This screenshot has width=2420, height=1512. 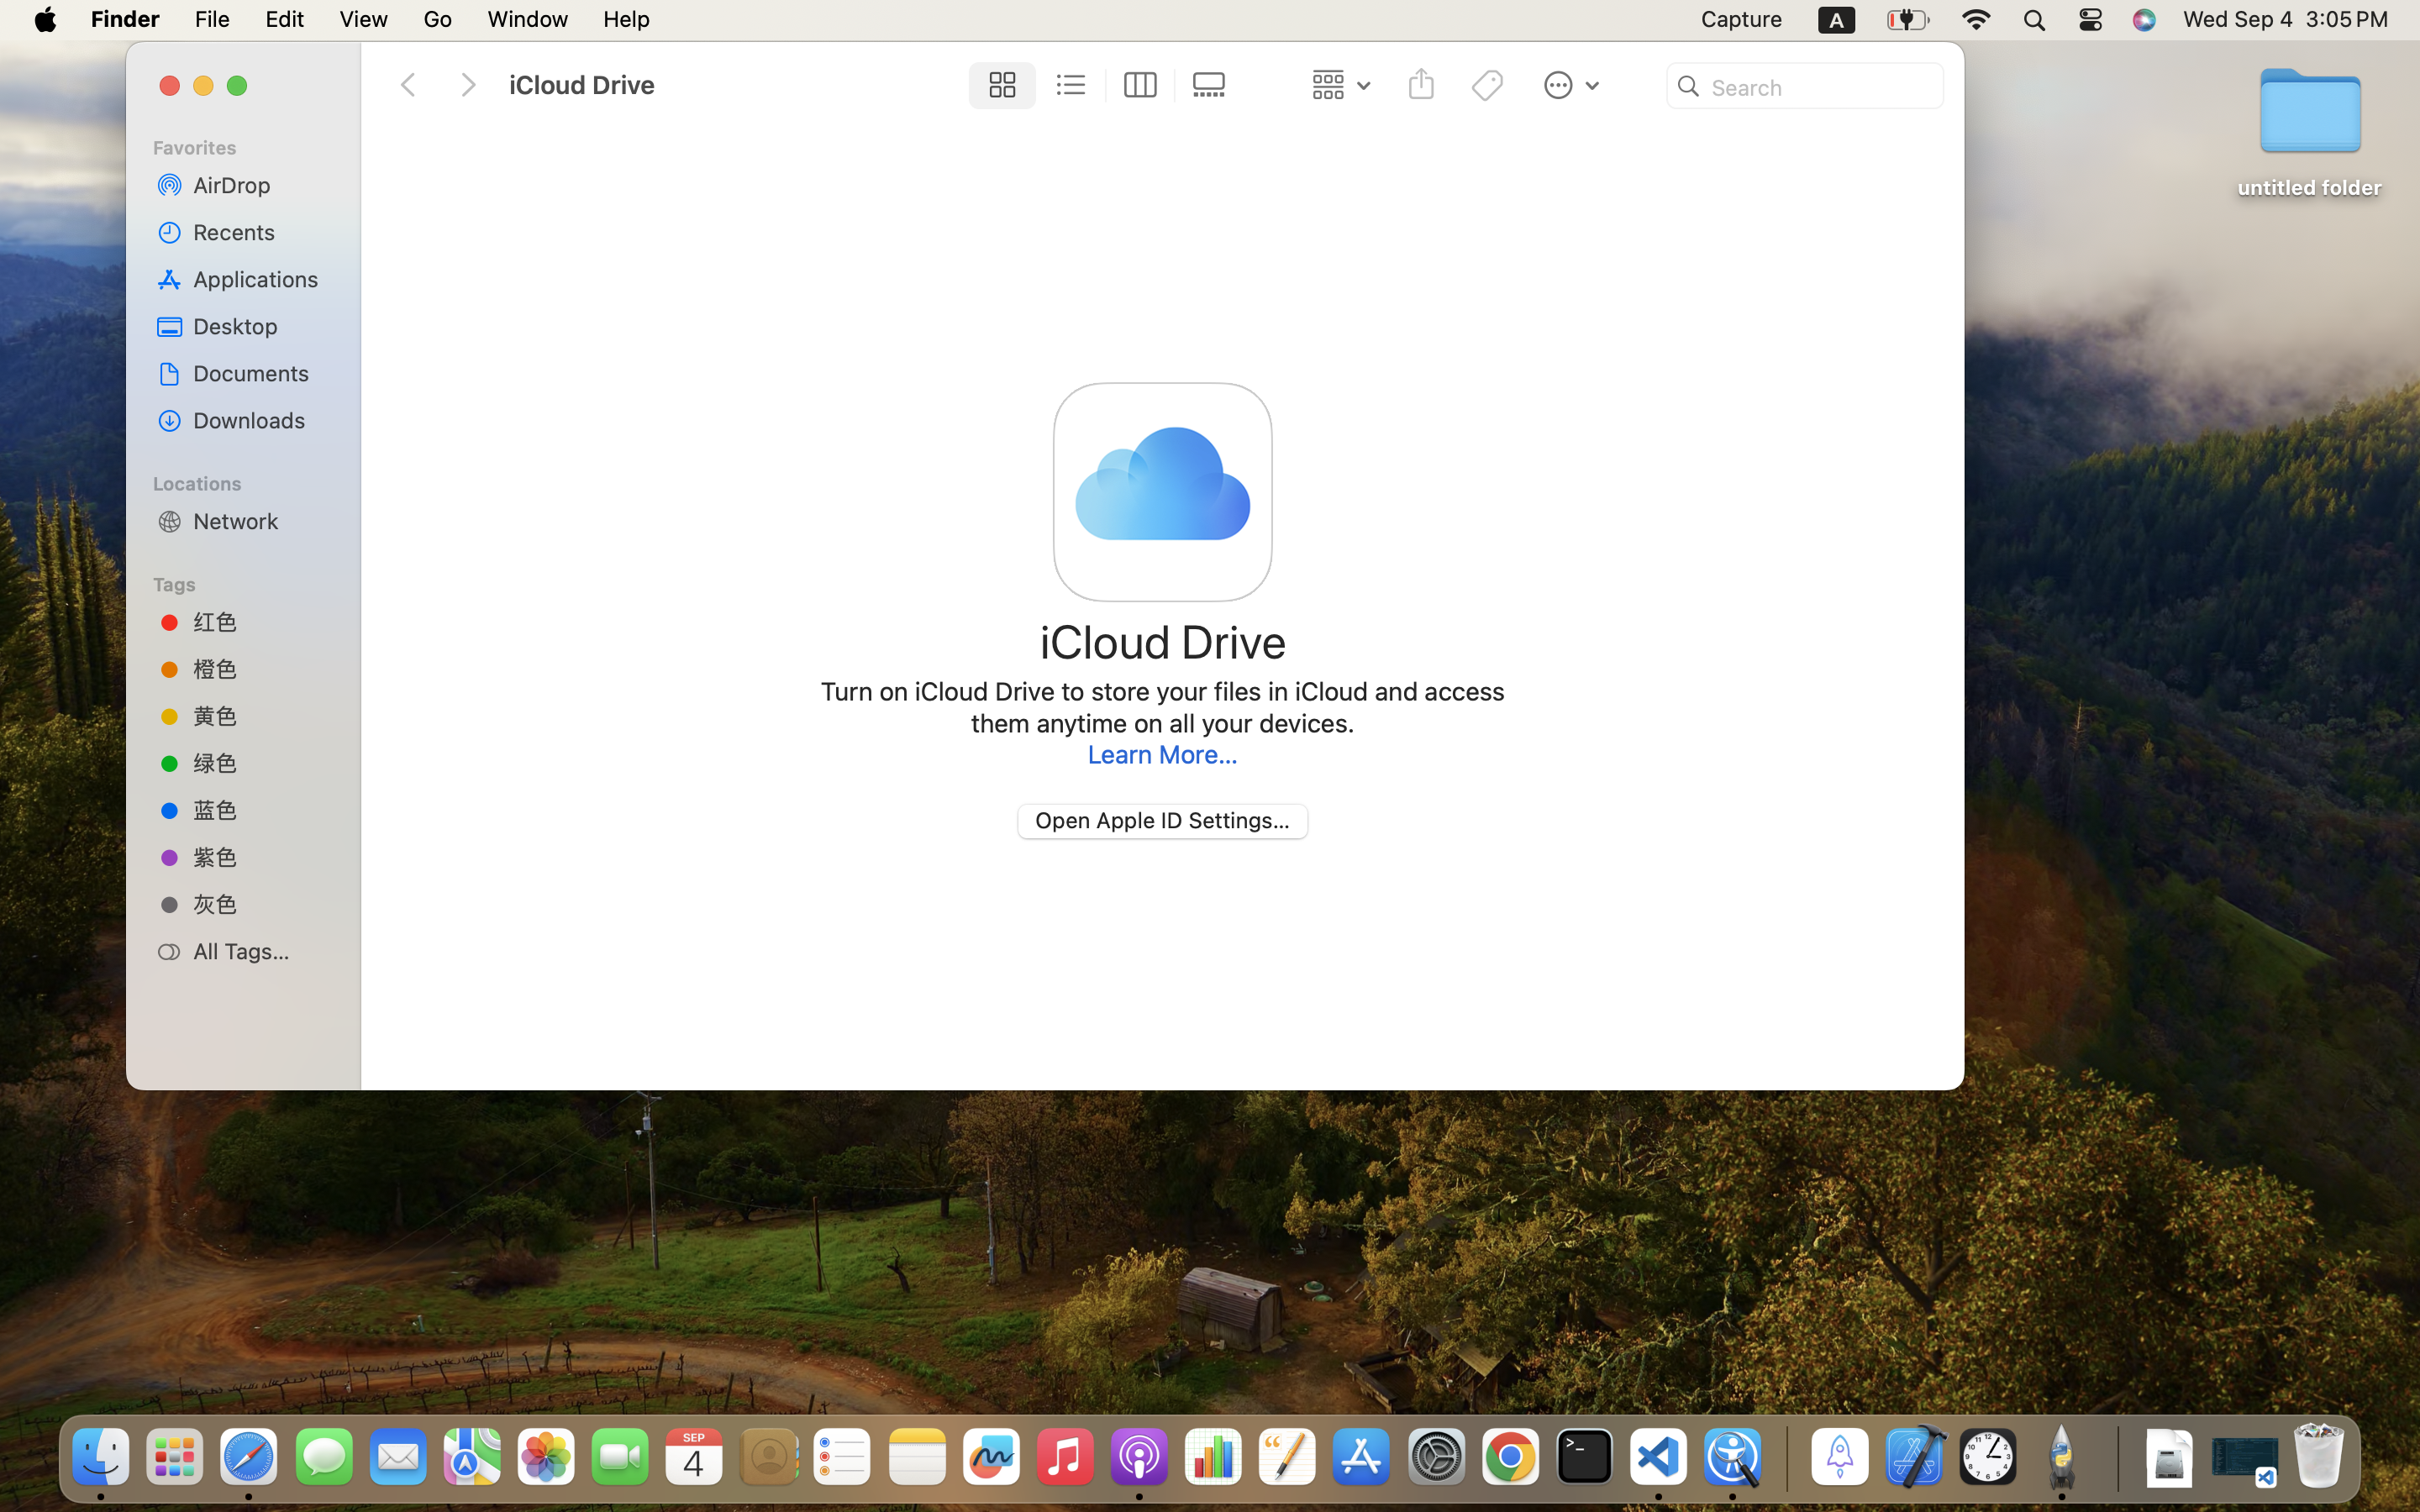 I want to click on 黄色, so click(x=261, y=716).